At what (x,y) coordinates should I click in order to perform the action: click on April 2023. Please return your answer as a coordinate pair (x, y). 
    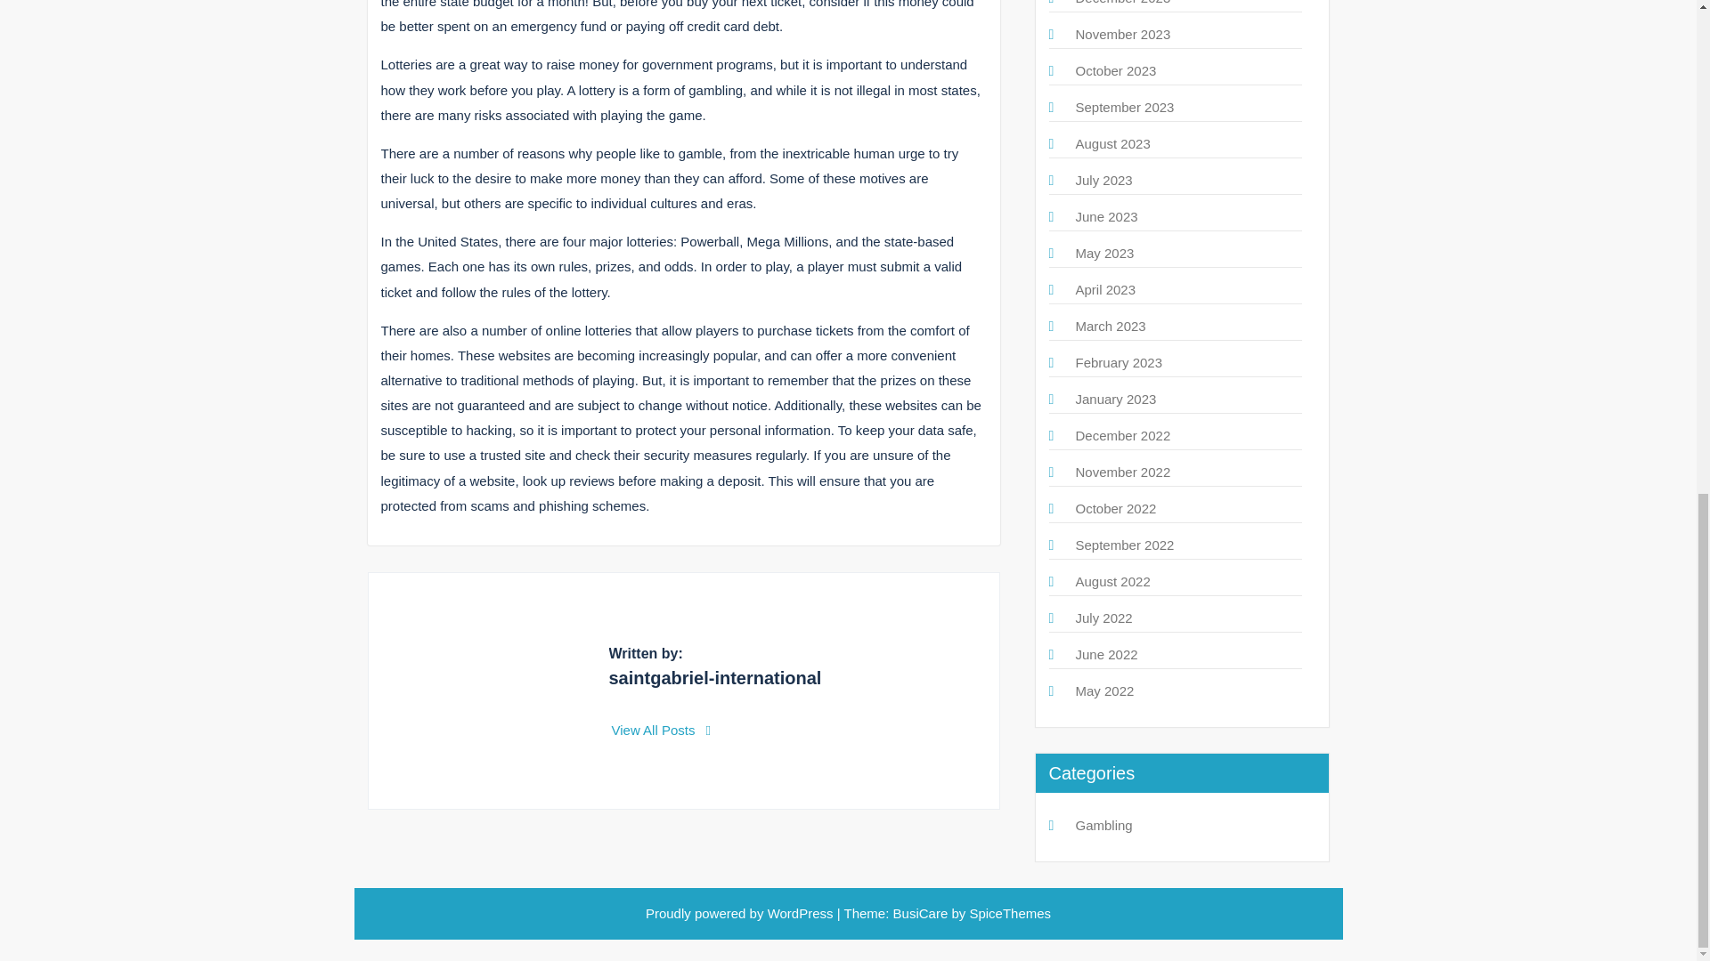
    Looking at the image, I should click on (1106, 289).